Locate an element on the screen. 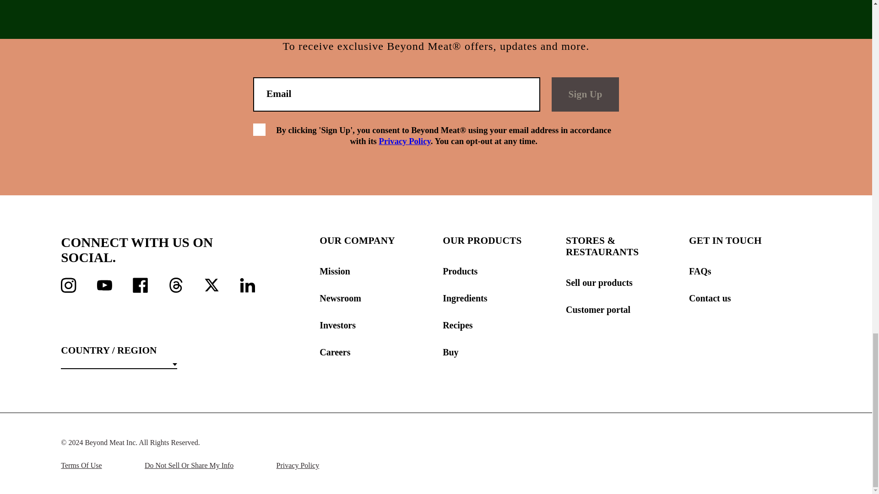  Privacy Policy is located at coordinates (405, 141).